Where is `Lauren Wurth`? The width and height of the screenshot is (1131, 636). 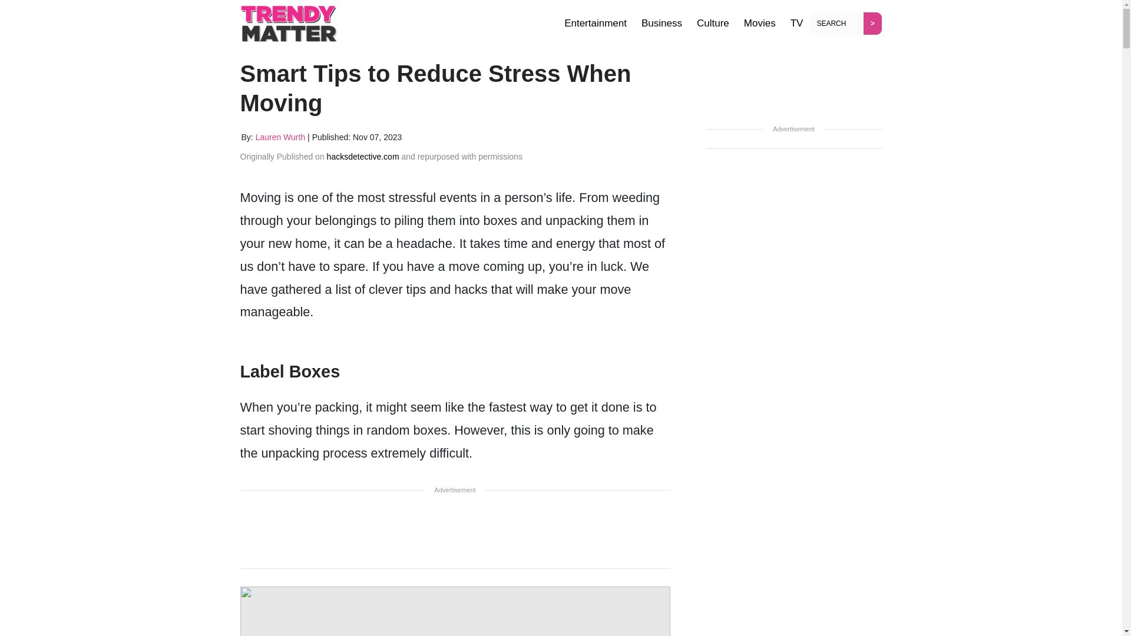 Lauren Wurth is located at coordinates (280, 137).